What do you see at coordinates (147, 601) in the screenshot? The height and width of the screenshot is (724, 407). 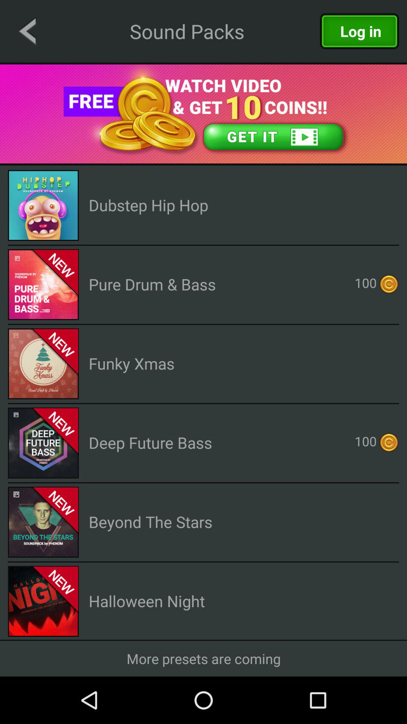 I see `turn on the halloween night` at bounding box center [147, 601].